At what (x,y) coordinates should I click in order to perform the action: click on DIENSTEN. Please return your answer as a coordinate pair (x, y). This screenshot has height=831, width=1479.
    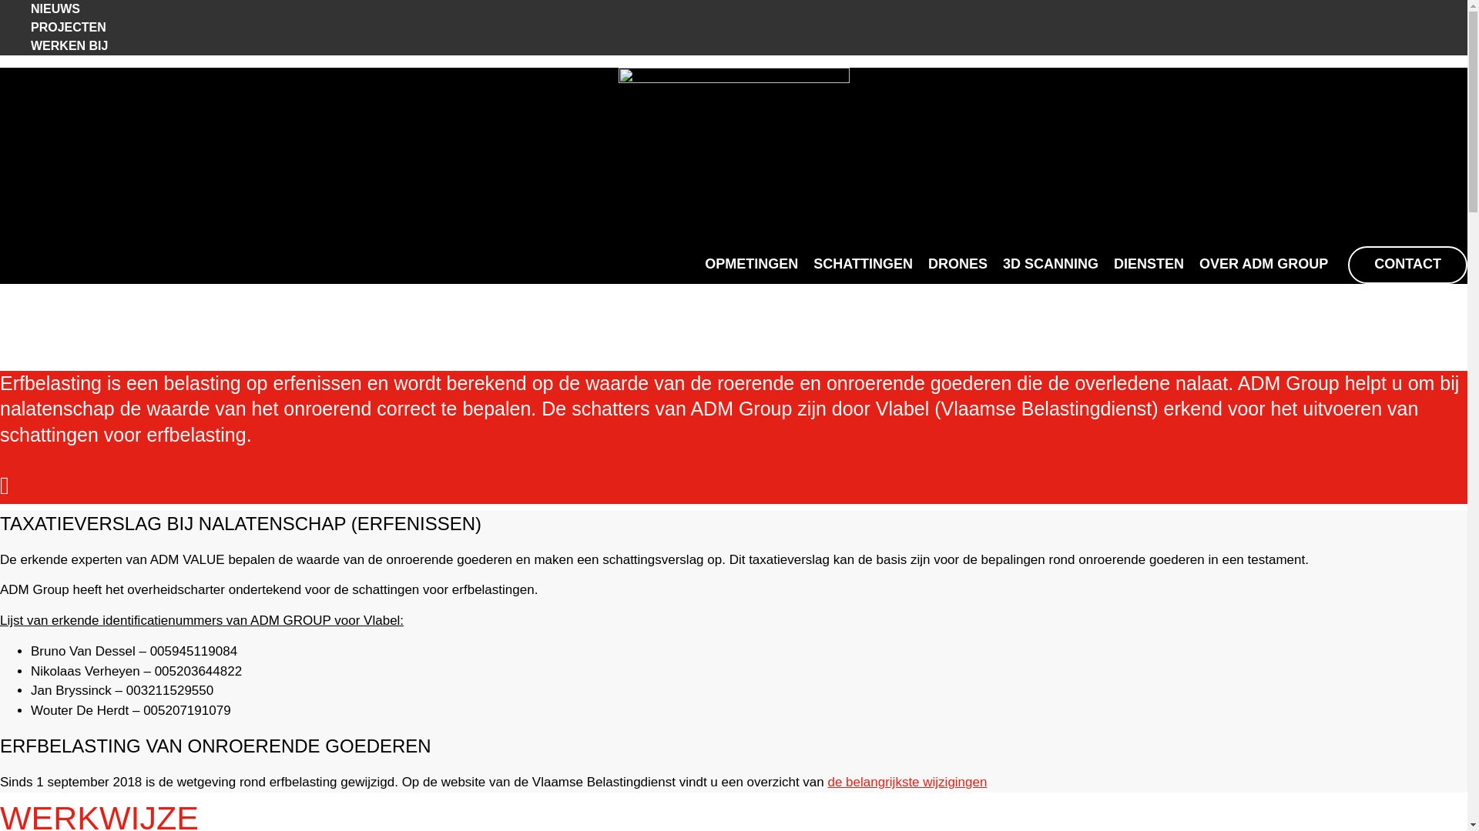
    Looking at the image, I should click on (1149, 265).